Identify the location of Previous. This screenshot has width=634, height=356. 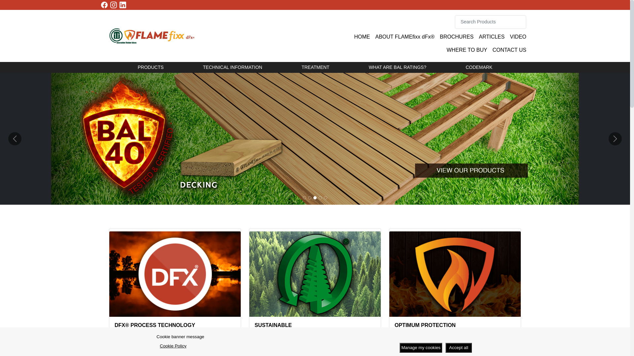
(15, 139).